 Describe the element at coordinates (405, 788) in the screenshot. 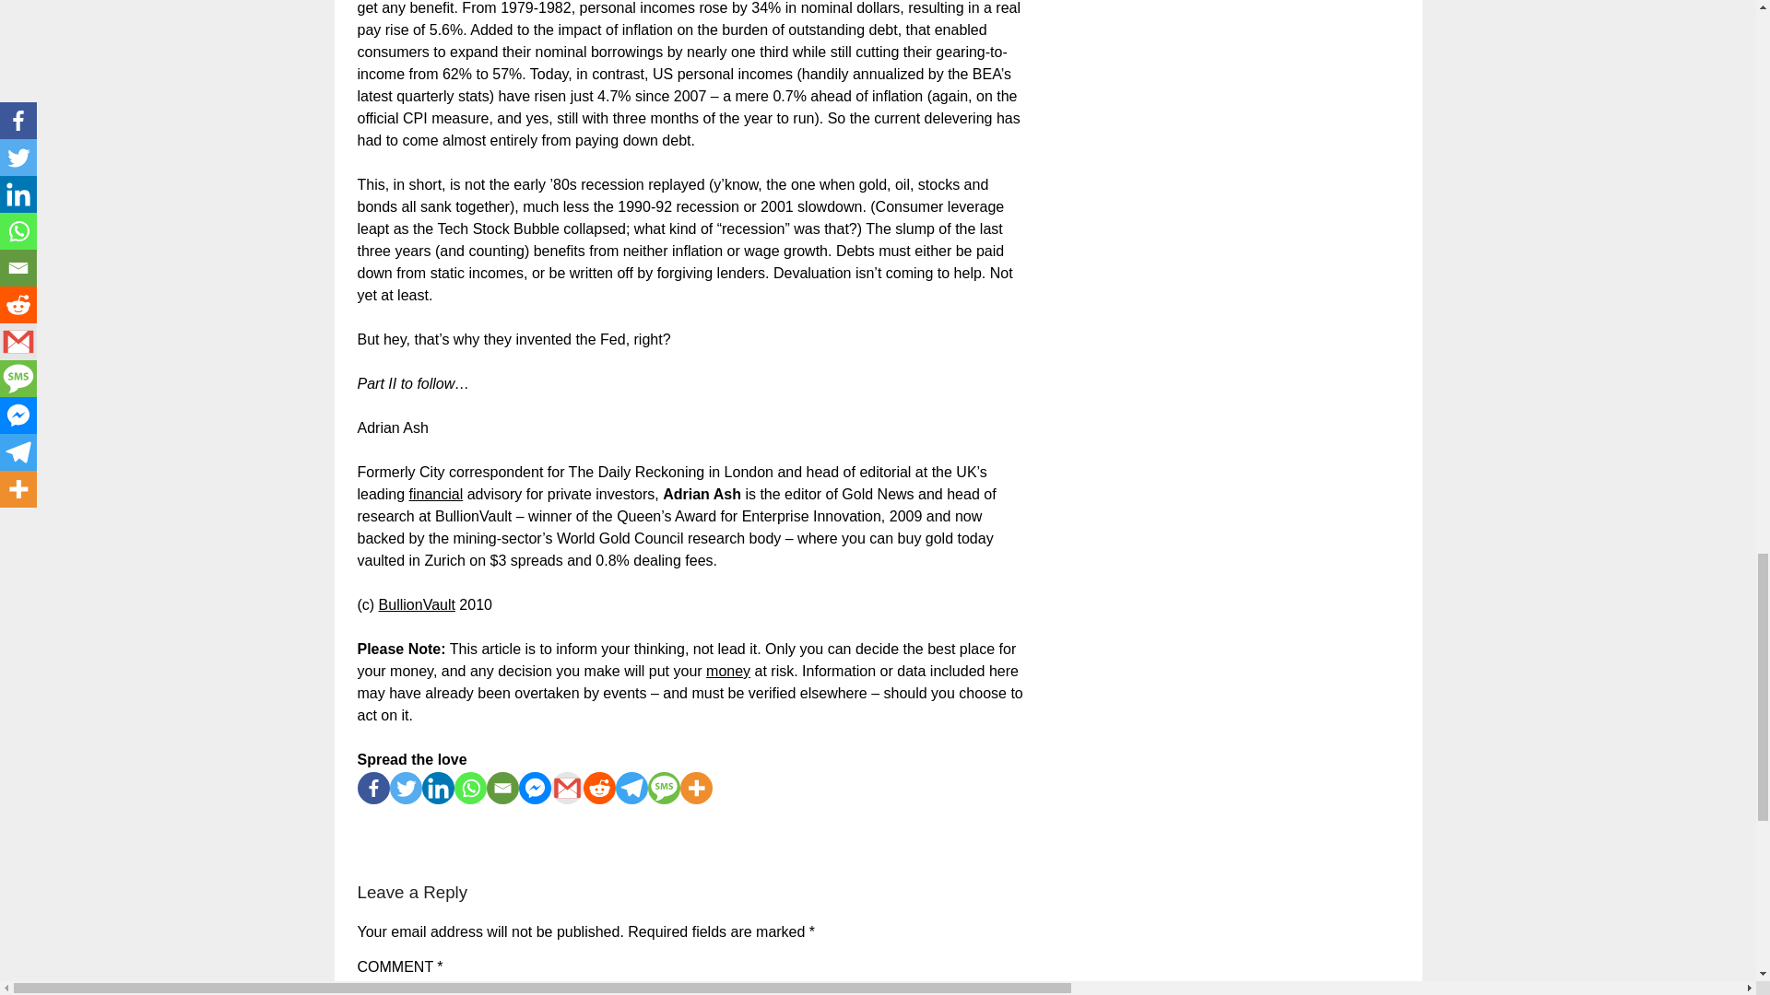

I see `Twitter` at that location.